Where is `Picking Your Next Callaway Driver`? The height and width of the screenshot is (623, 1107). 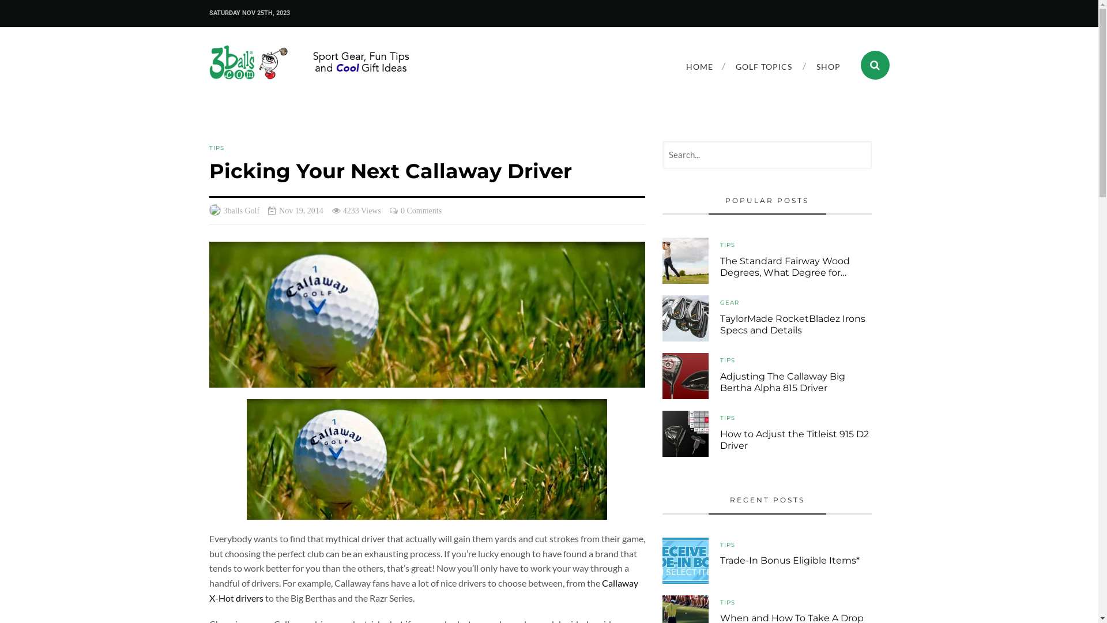
Picking Your Next Callaway Driver is located at coordinates (427, 315).